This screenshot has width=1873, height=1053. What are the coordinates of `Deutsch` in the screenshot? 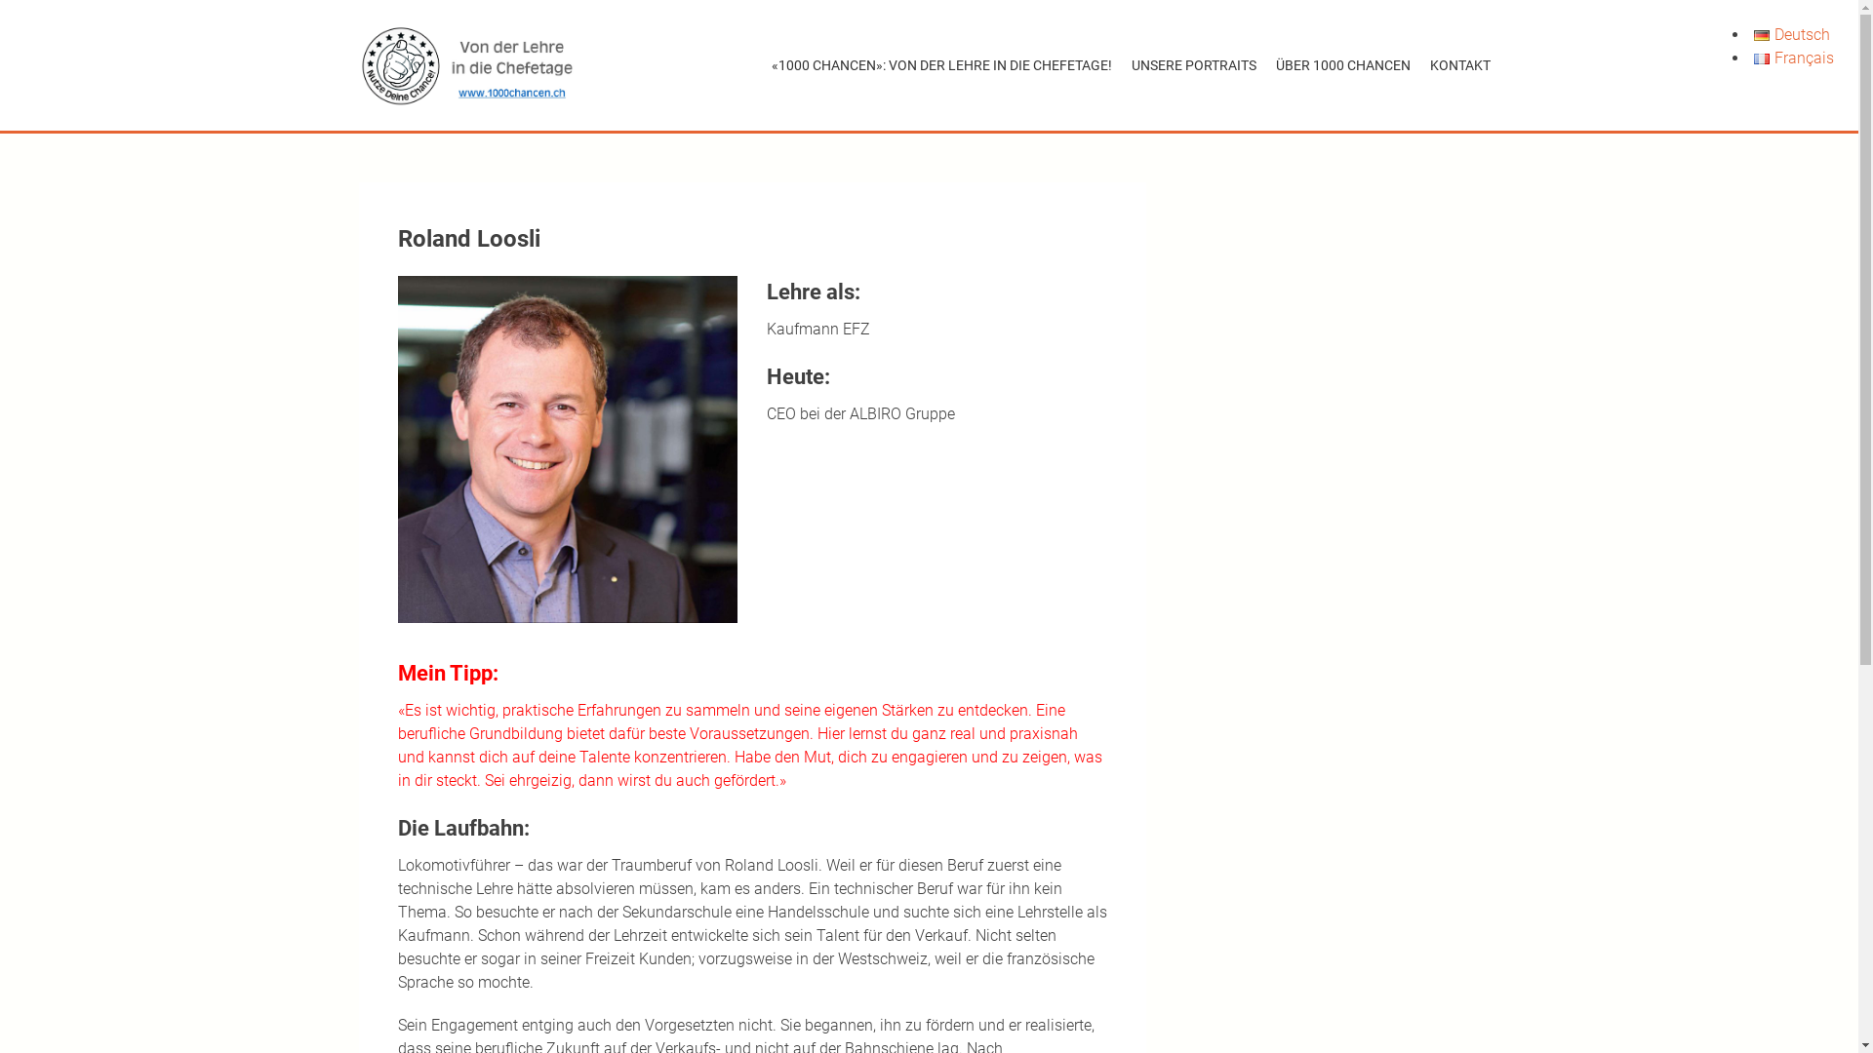 It's located at (1762, 35).